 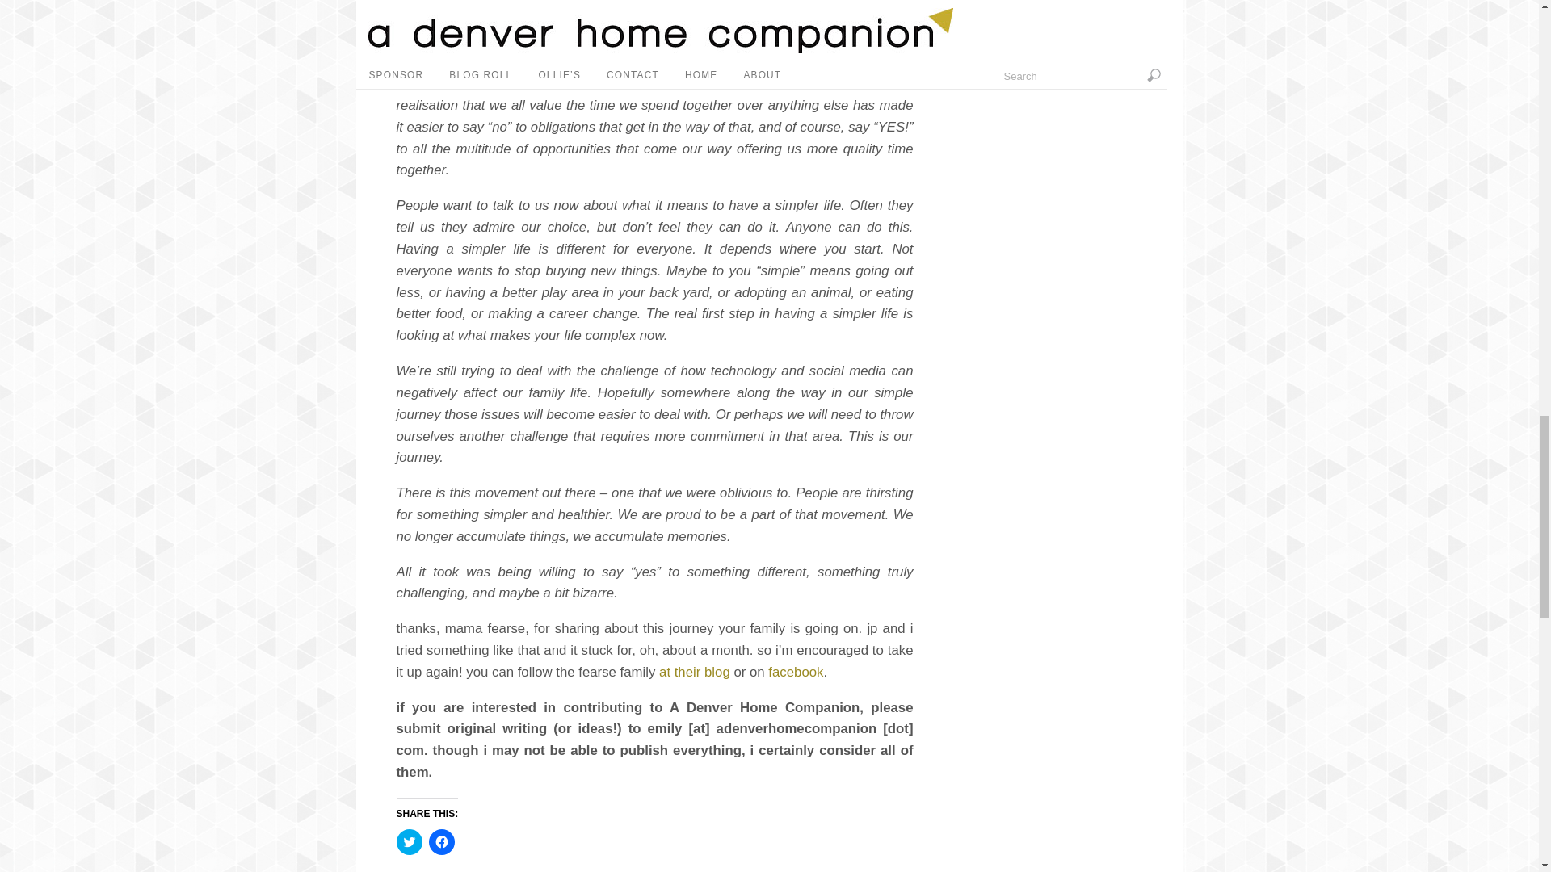 What do you see at coordinates (795, 672) in the screenshot?
I see `facebook` at bounding box center [795, 672].